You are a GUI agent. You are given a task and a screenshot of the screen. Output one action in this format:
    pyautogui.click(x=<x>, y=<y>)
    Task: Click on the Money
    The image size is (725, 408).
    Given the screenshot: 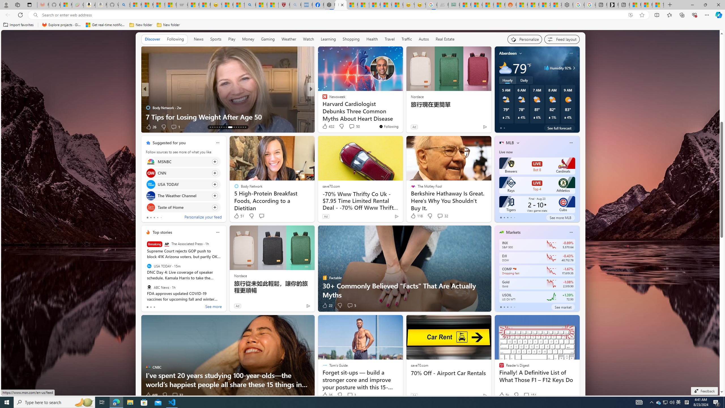 What is the action you would take?
    pyautogui.click(x=248, y=39)
    